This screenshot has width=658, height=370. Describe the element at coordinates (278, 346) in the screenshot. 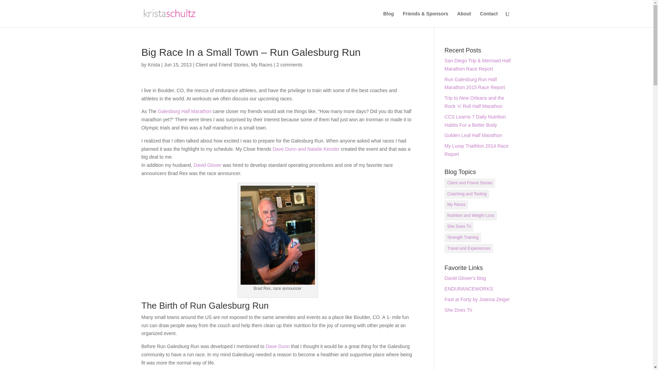

I see `Dave Dunn` at that location.